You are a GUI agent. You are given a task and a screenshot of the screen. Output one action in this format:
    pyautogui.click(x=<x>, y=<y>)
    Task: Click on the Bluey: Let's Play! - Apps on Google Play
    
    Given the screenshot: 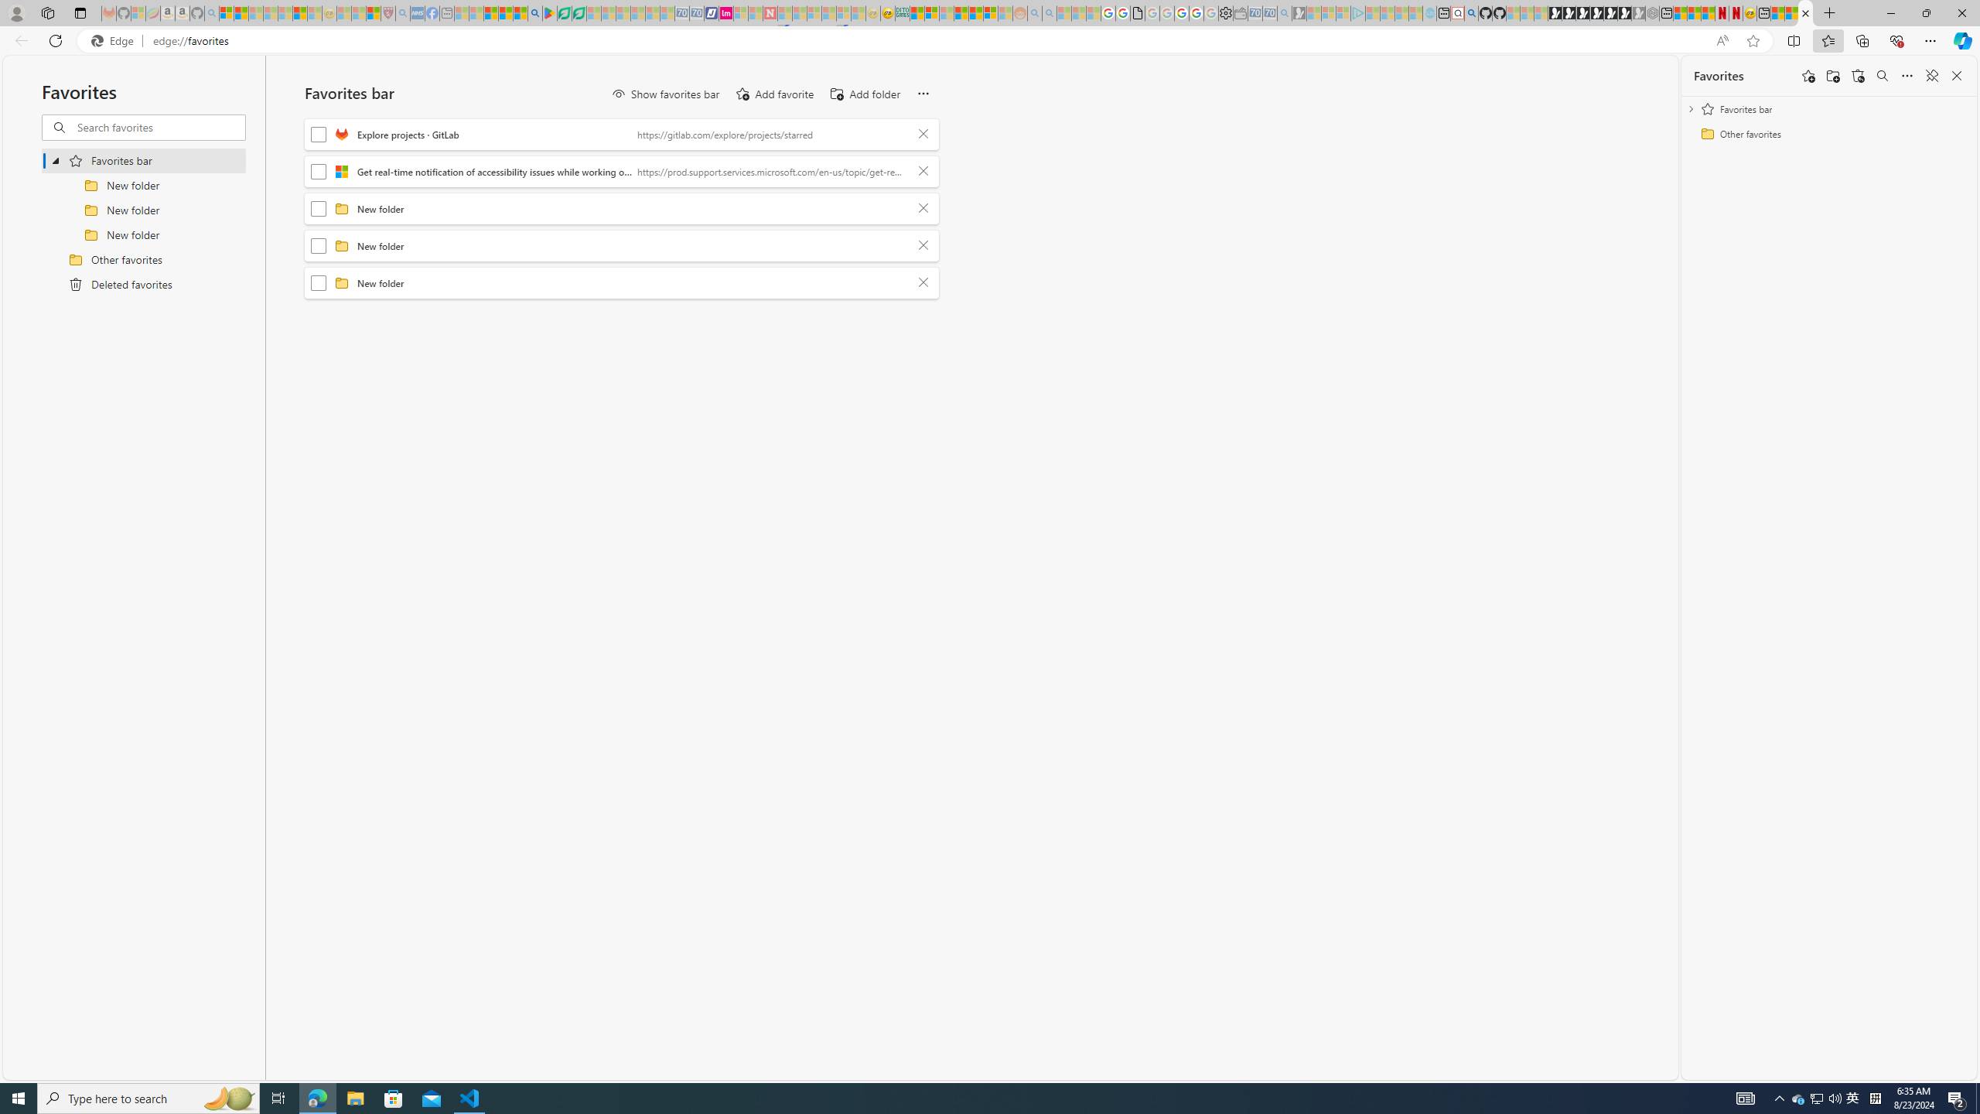 What is the action you would take?
    pyautogui.click(x=550, y=13)
    